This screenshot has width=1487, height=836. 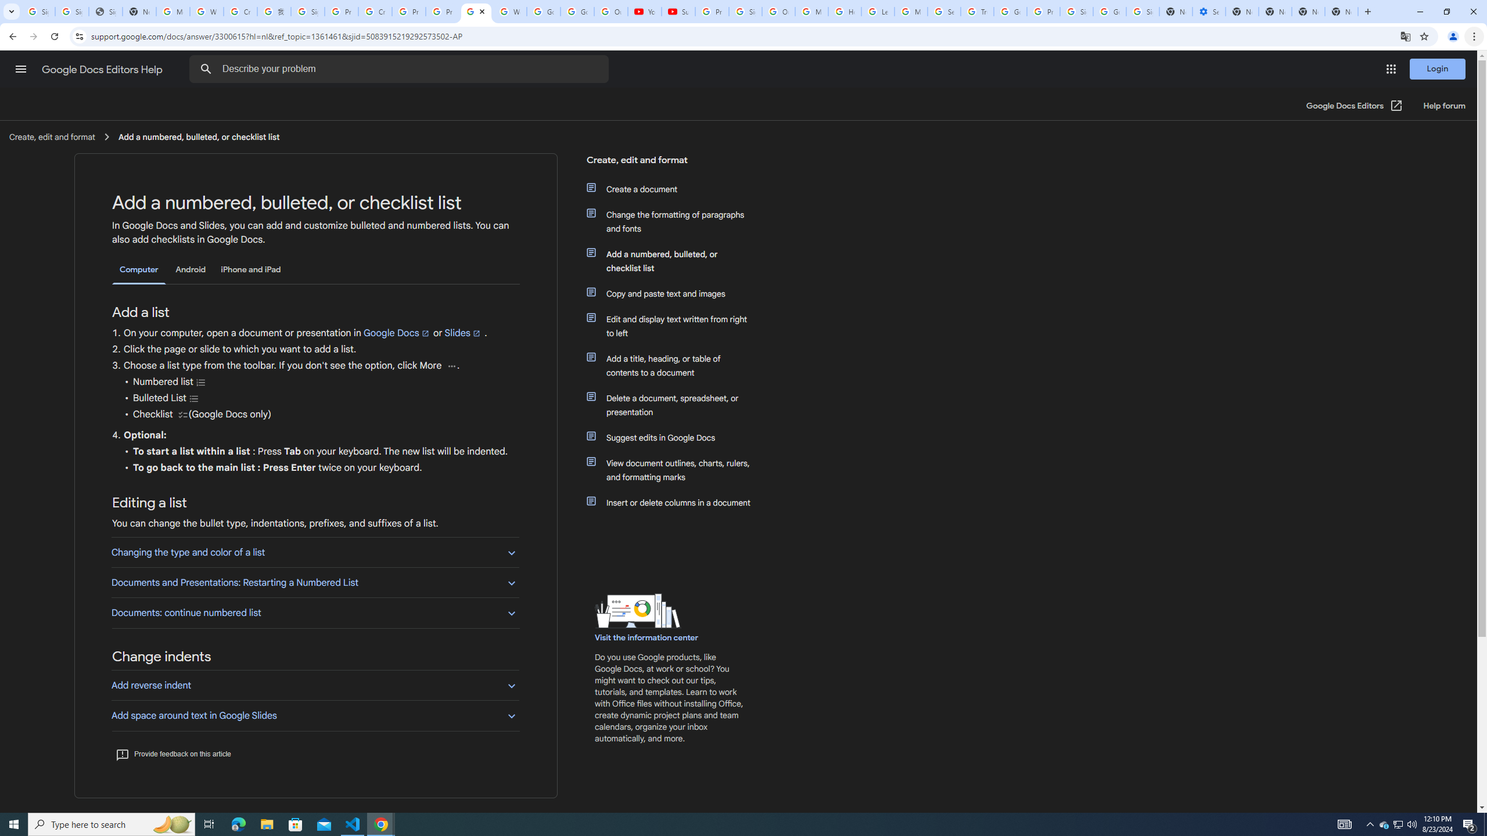 I want to click on Copy and paste text and images, so click(x=676, y=294).